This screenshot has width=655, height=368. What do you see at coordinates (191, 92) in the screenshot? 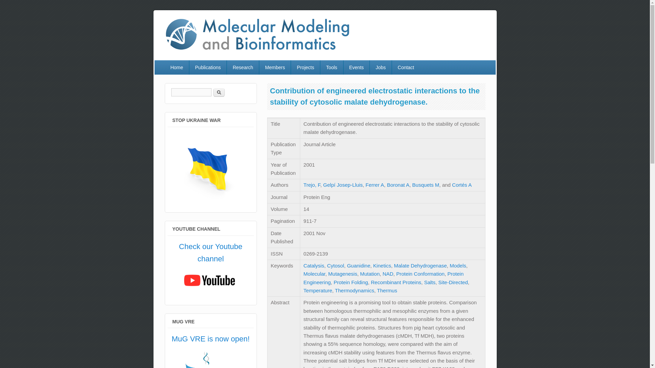
I see `Enter the terms you wish to search for.` at bounding box center [191, 92].